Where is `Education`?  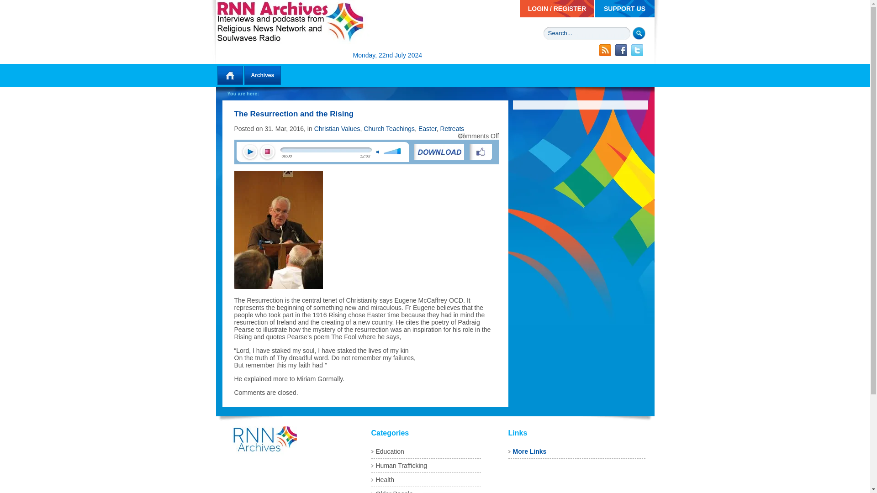
Education is located at coordinates (389, 451).